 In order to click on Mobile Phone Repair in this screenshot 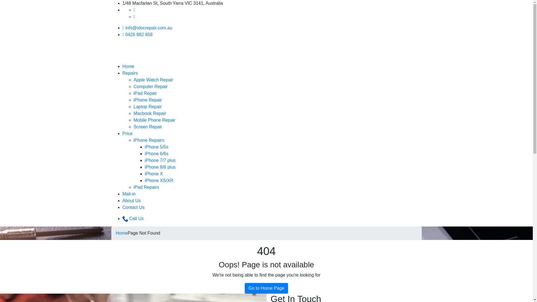, I will do `click(154, 120)`.